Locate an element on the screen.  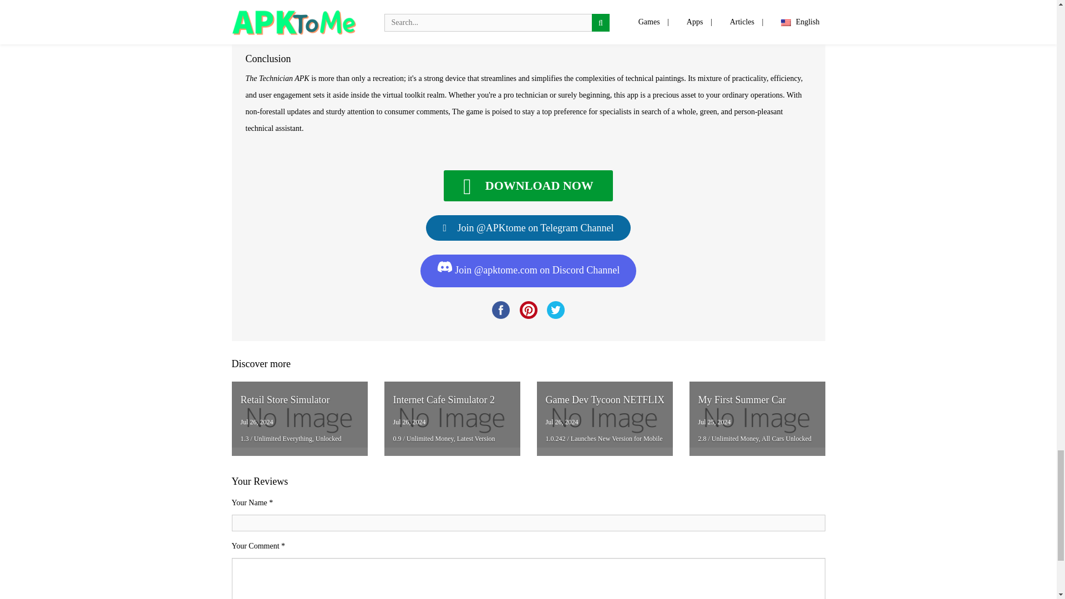
Internet Cafe Simulator 2 is located at coordinates (452, 418).